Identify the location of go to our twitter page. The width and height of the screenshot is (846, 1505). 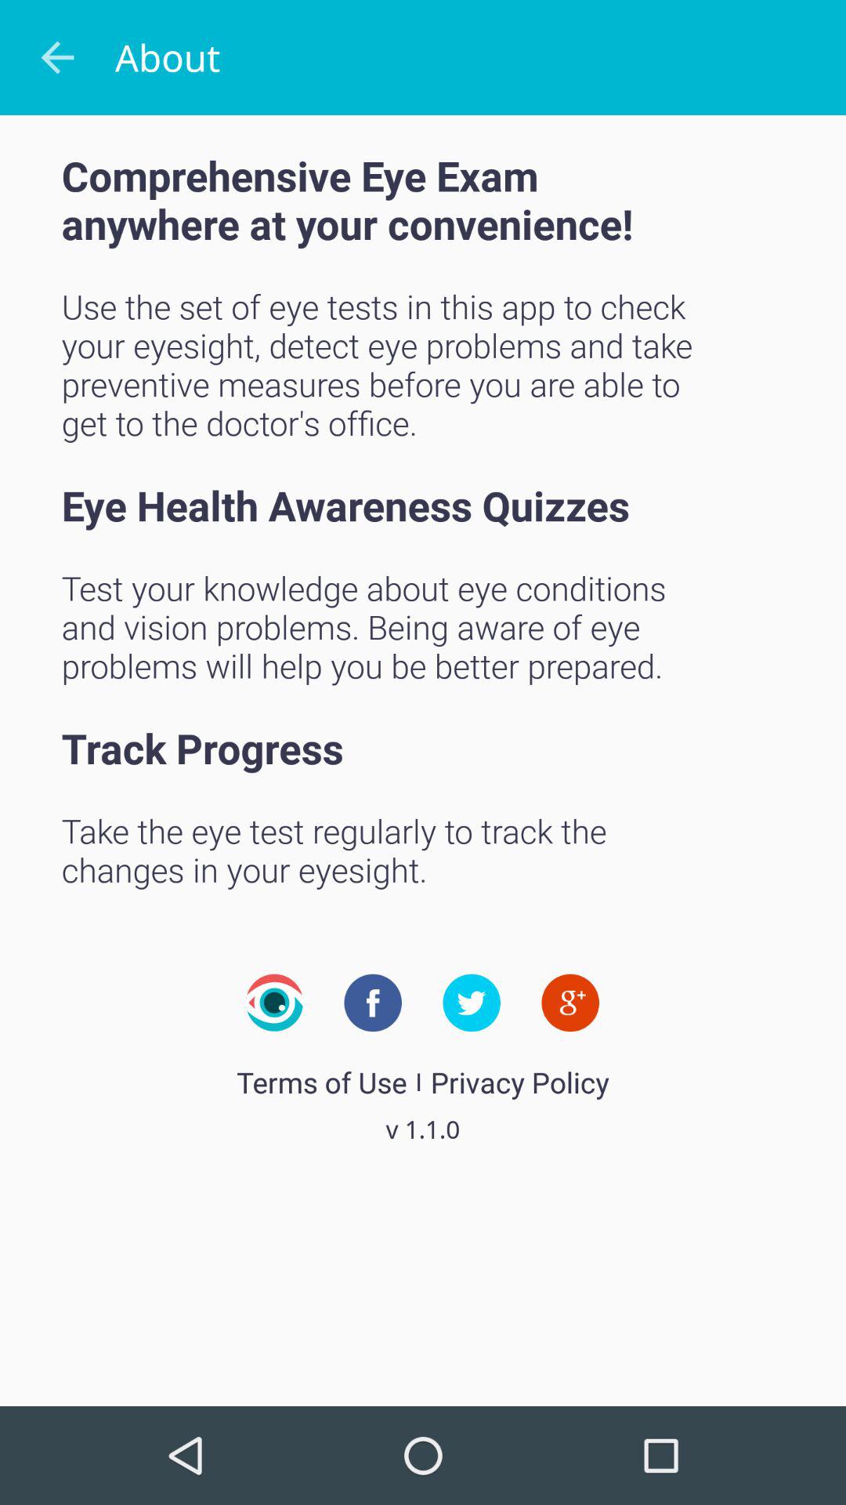
(472, 1003).